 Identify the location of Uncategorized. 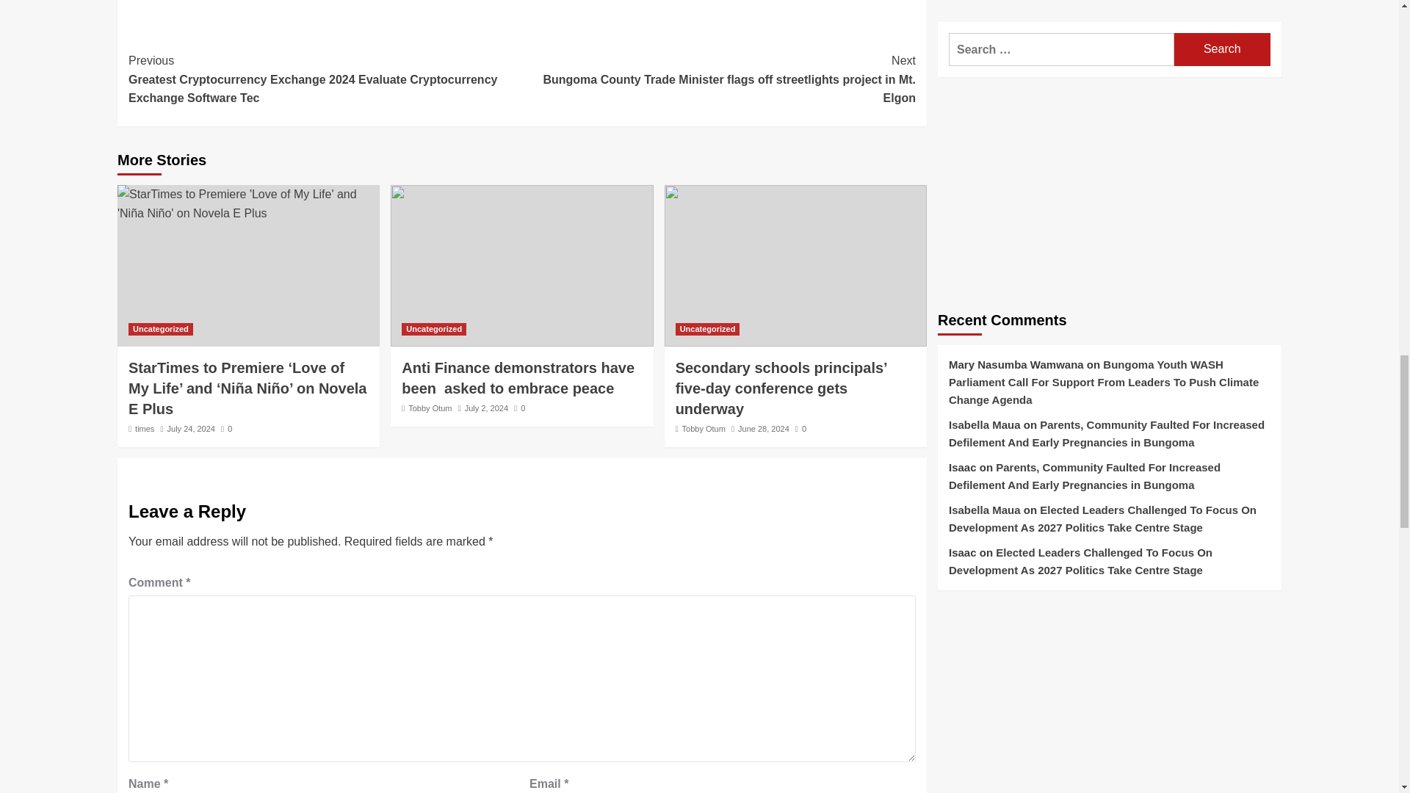
(160, 329).